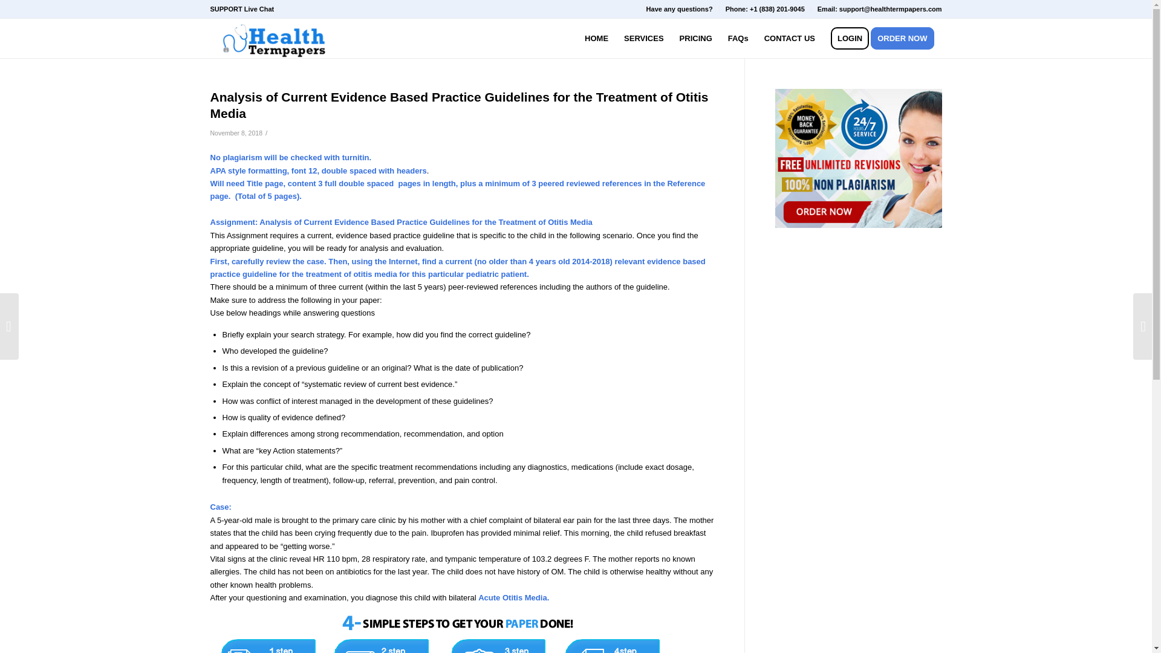 The width and height of the screenshot is (1161, 653). I want to click on FAQs, so click(738, 39).